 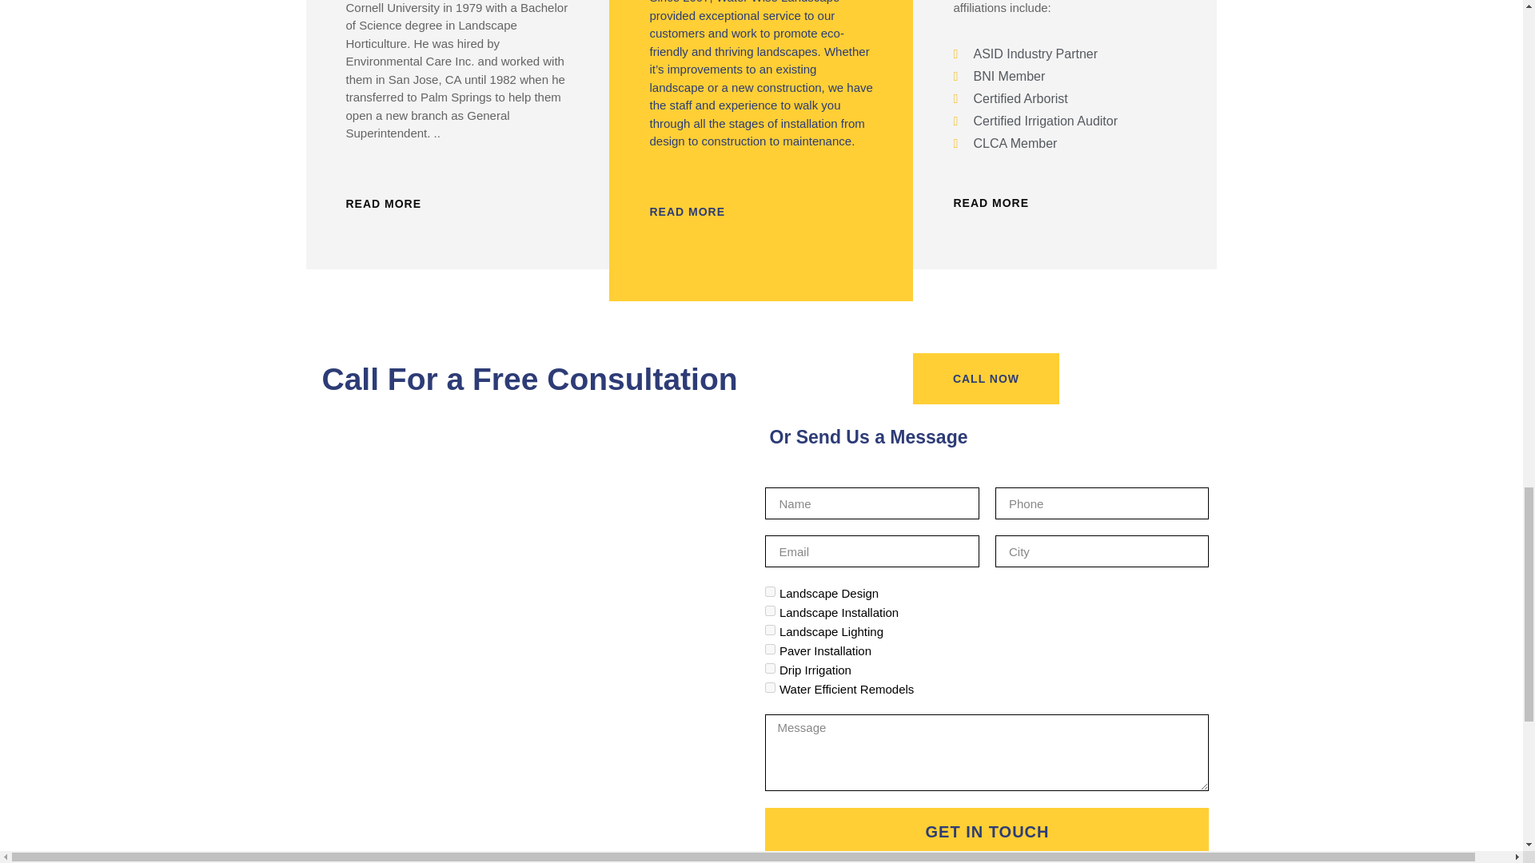 I want to click on READ MORE, so click(x=687, y=212).